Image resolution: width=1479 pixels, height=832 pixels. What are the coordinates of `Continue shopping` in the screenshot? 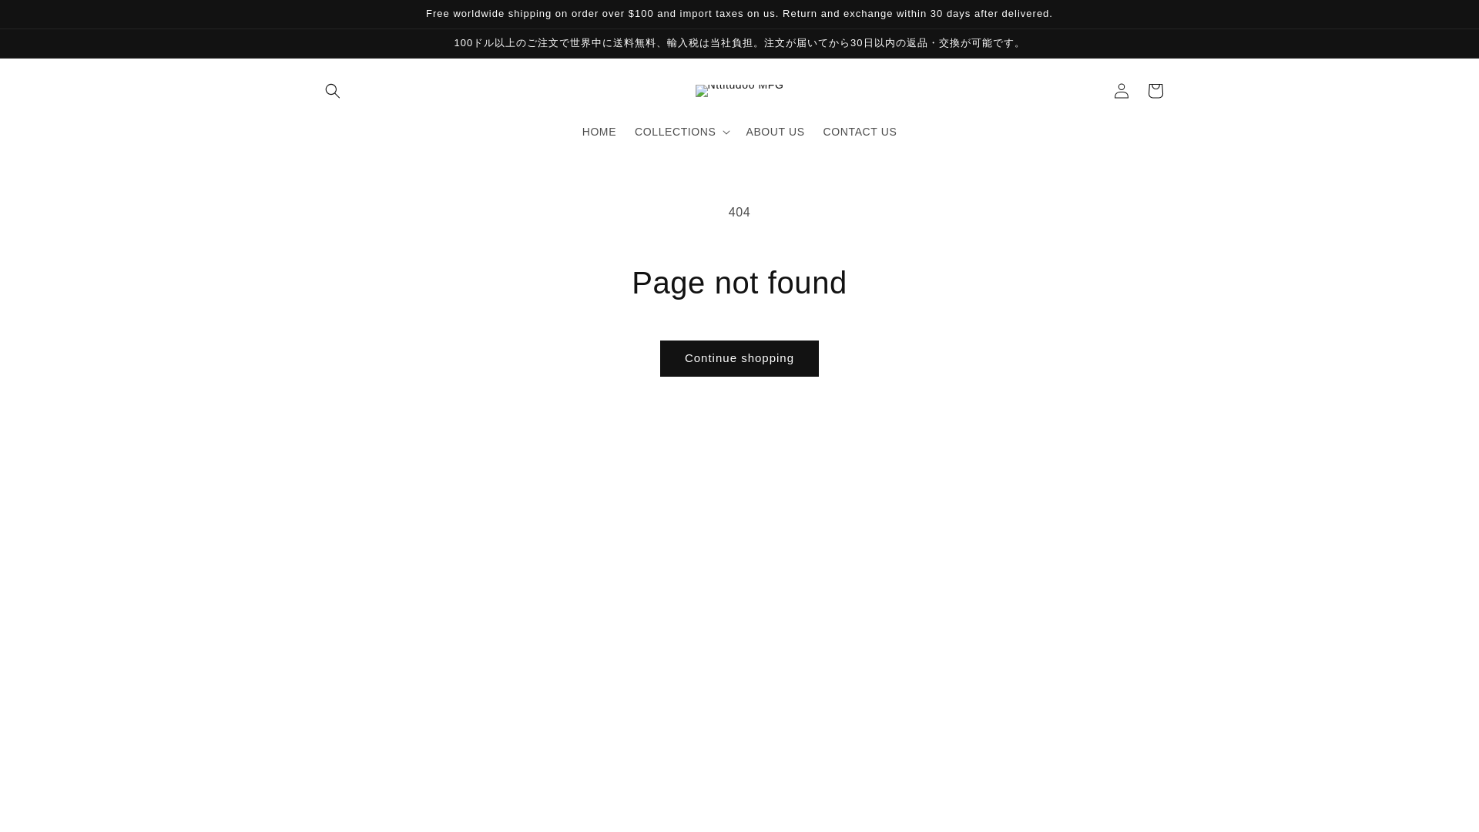 It's located at (739, 358).